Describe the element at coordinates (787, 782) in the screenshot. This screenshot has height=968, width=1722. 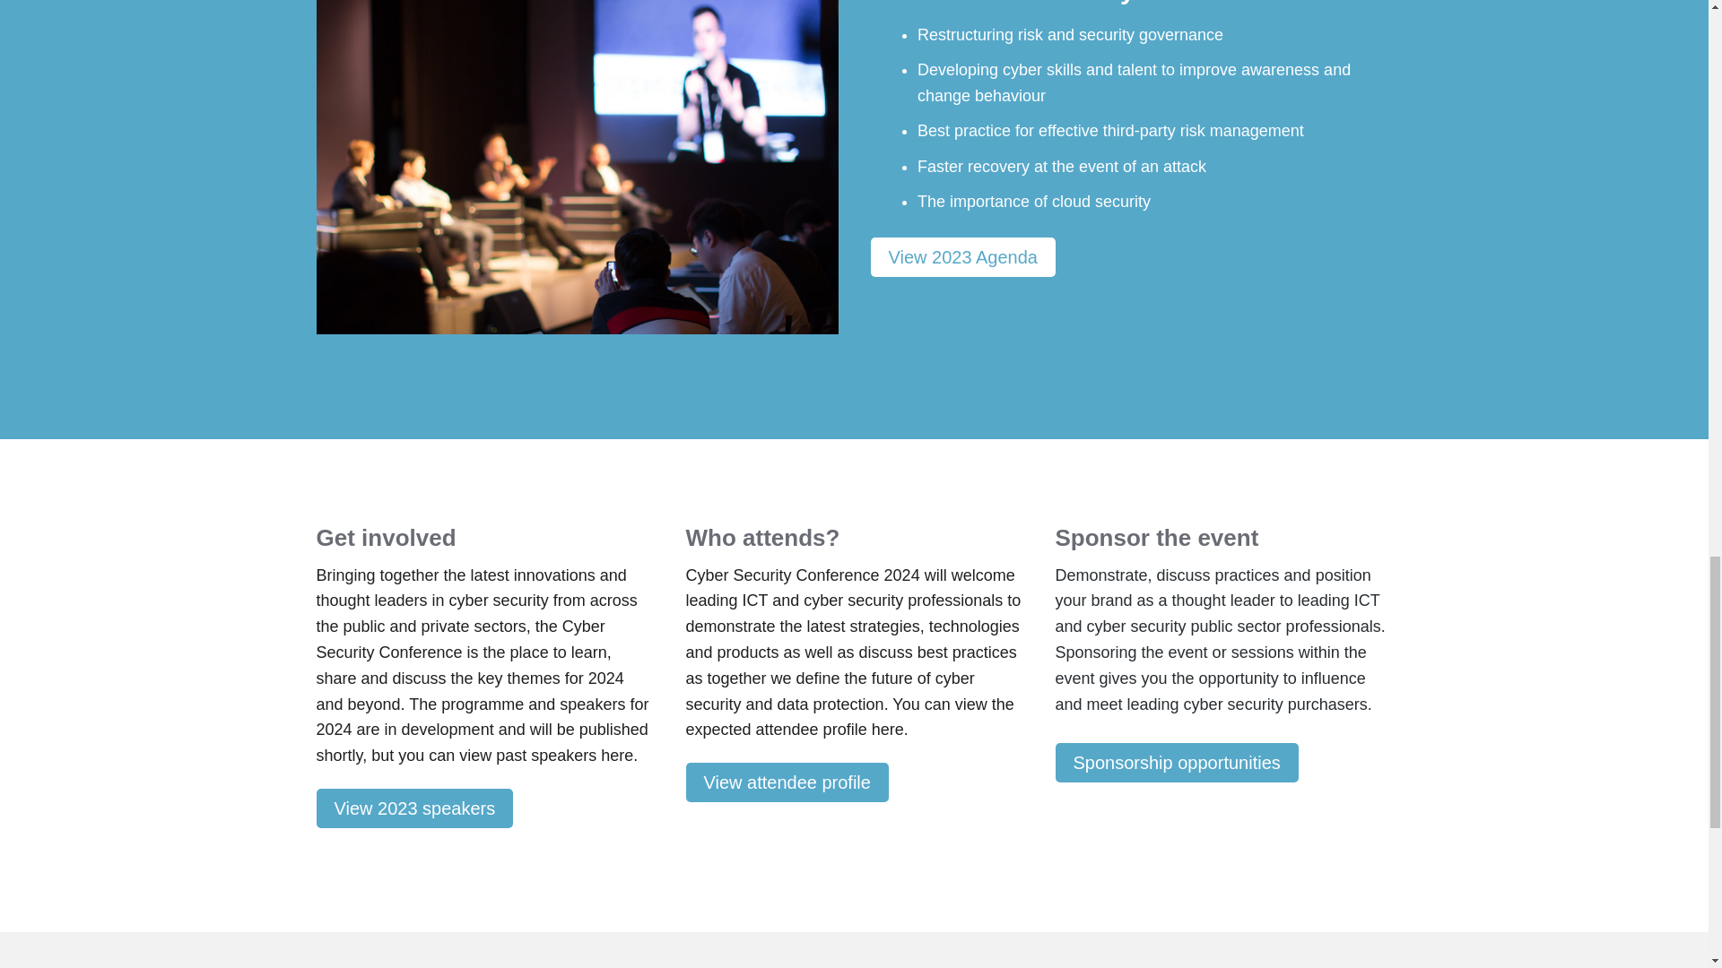
I see `View attendee profile` at that location.